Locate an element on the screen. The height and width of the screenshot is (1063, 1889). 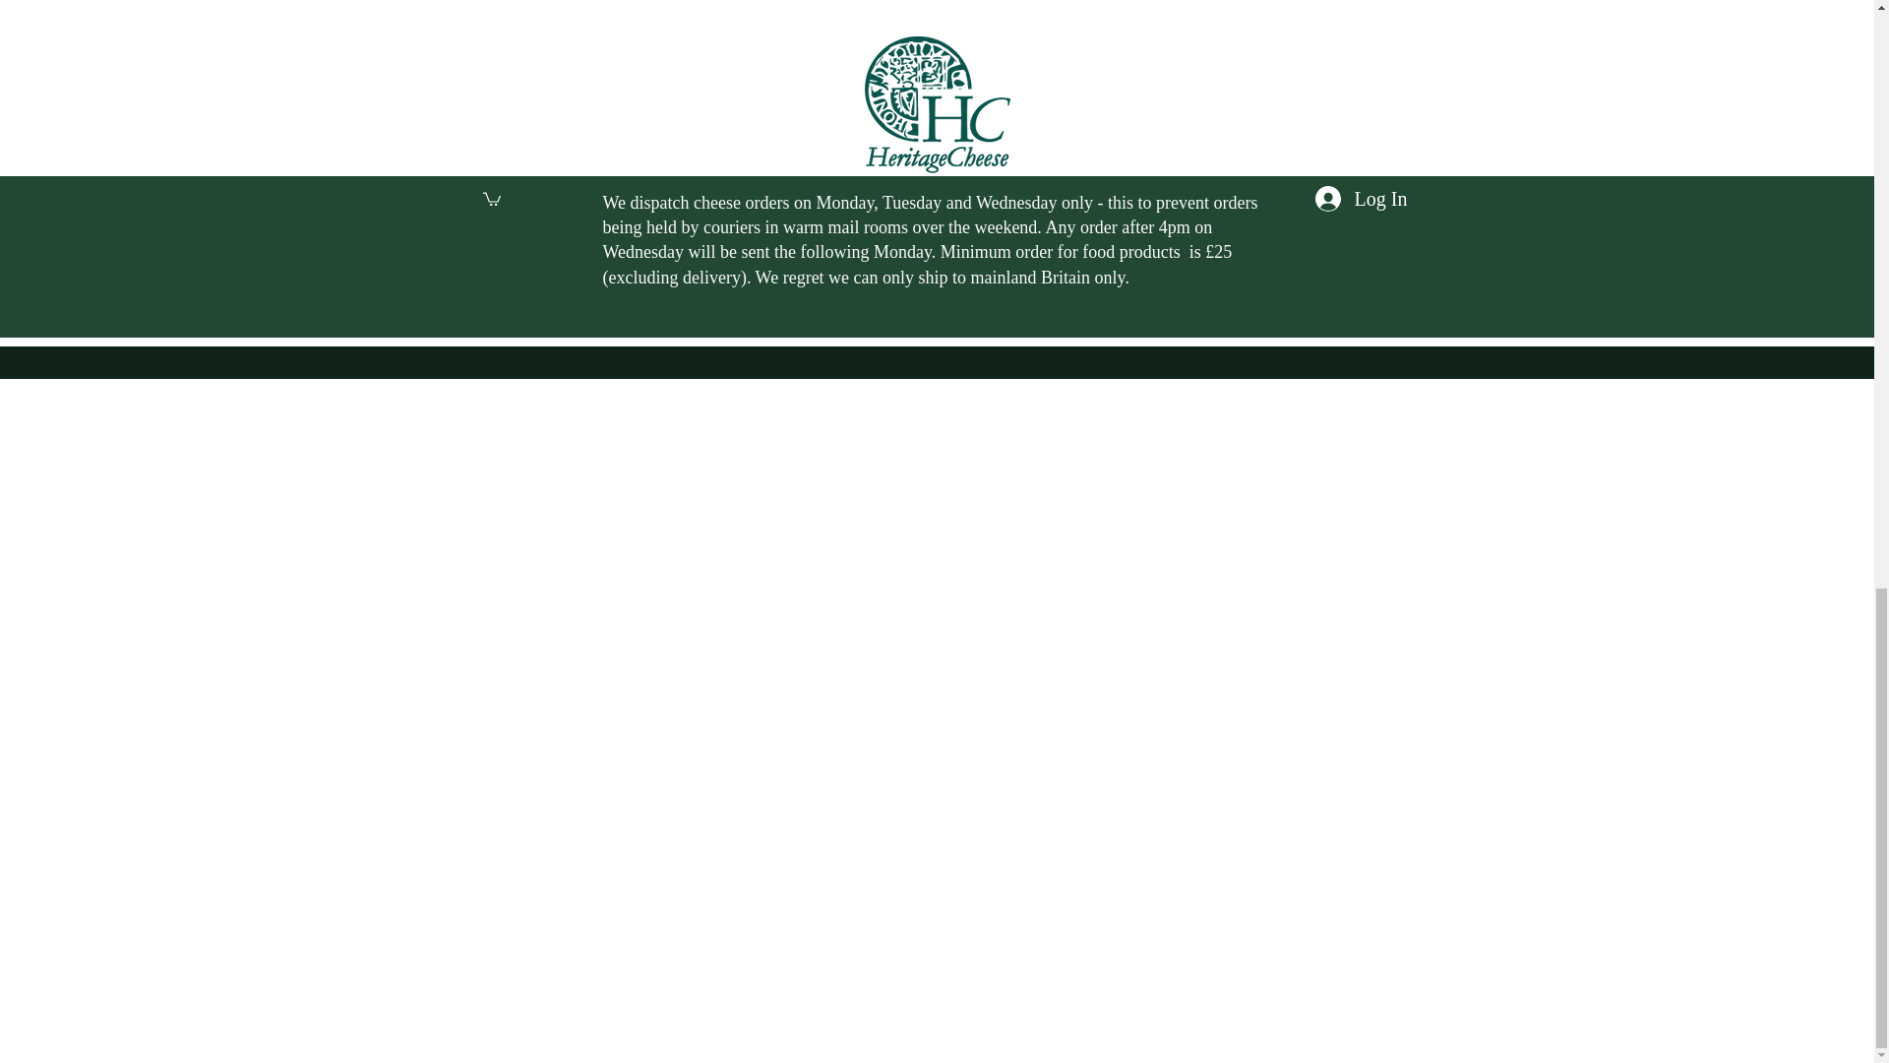
The Cheese Club is located at coordinates (618, 91).